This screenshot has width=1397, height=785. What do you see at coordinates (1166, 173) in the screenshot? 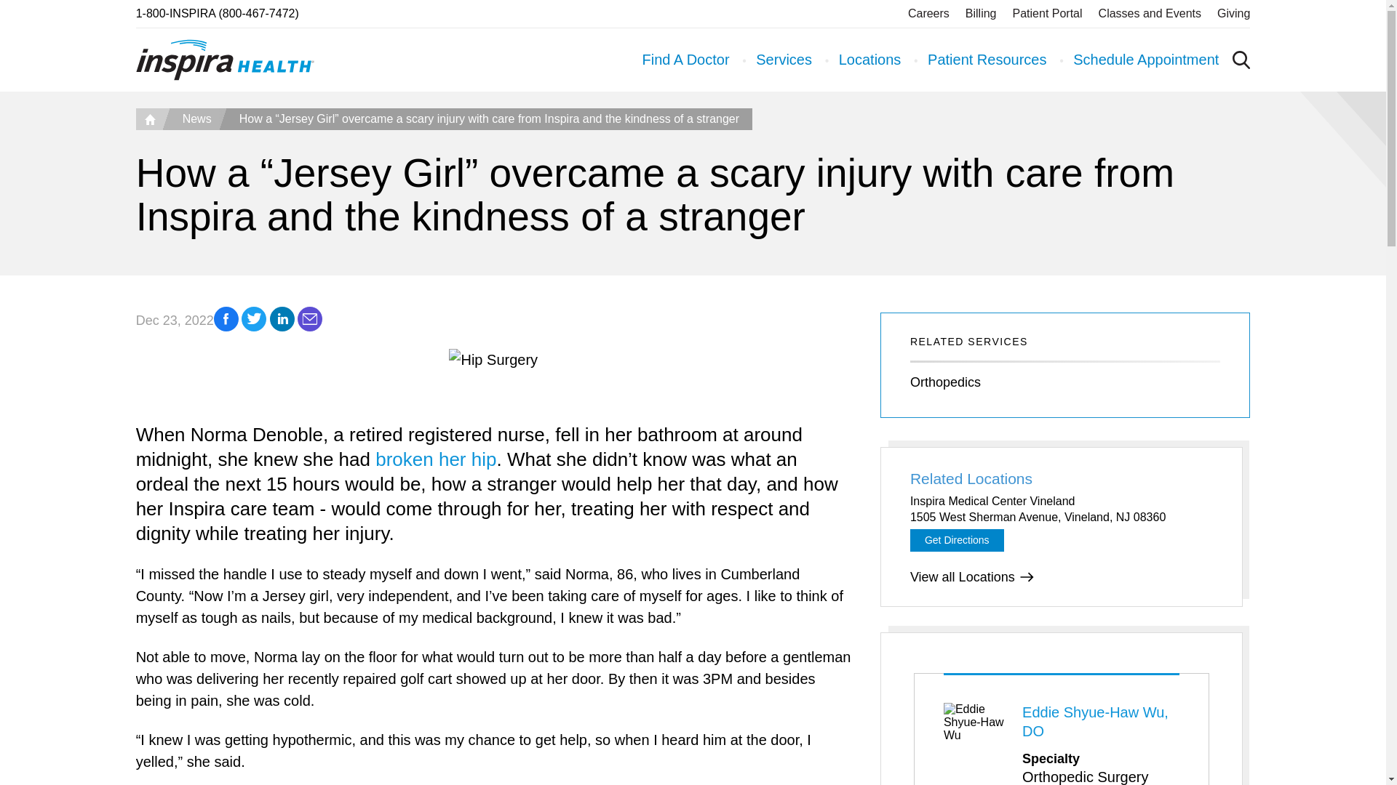
I see `Search` at bounding box center [1166, 173].